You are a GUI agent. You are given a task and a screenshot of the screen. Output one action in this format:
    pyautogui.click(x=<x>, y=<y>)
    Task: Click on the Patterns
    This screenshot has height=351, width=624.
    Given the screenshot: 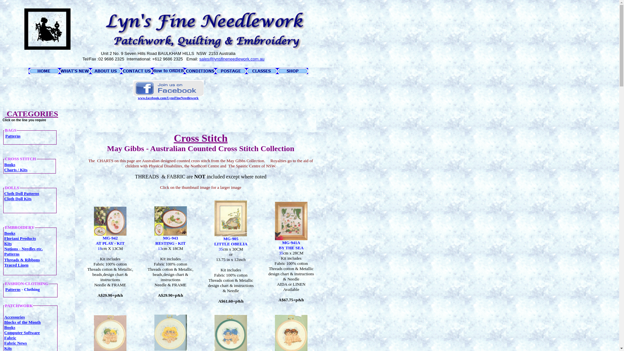 What is the action you would take?
    pyautogui.click(x=12, y=254)
    